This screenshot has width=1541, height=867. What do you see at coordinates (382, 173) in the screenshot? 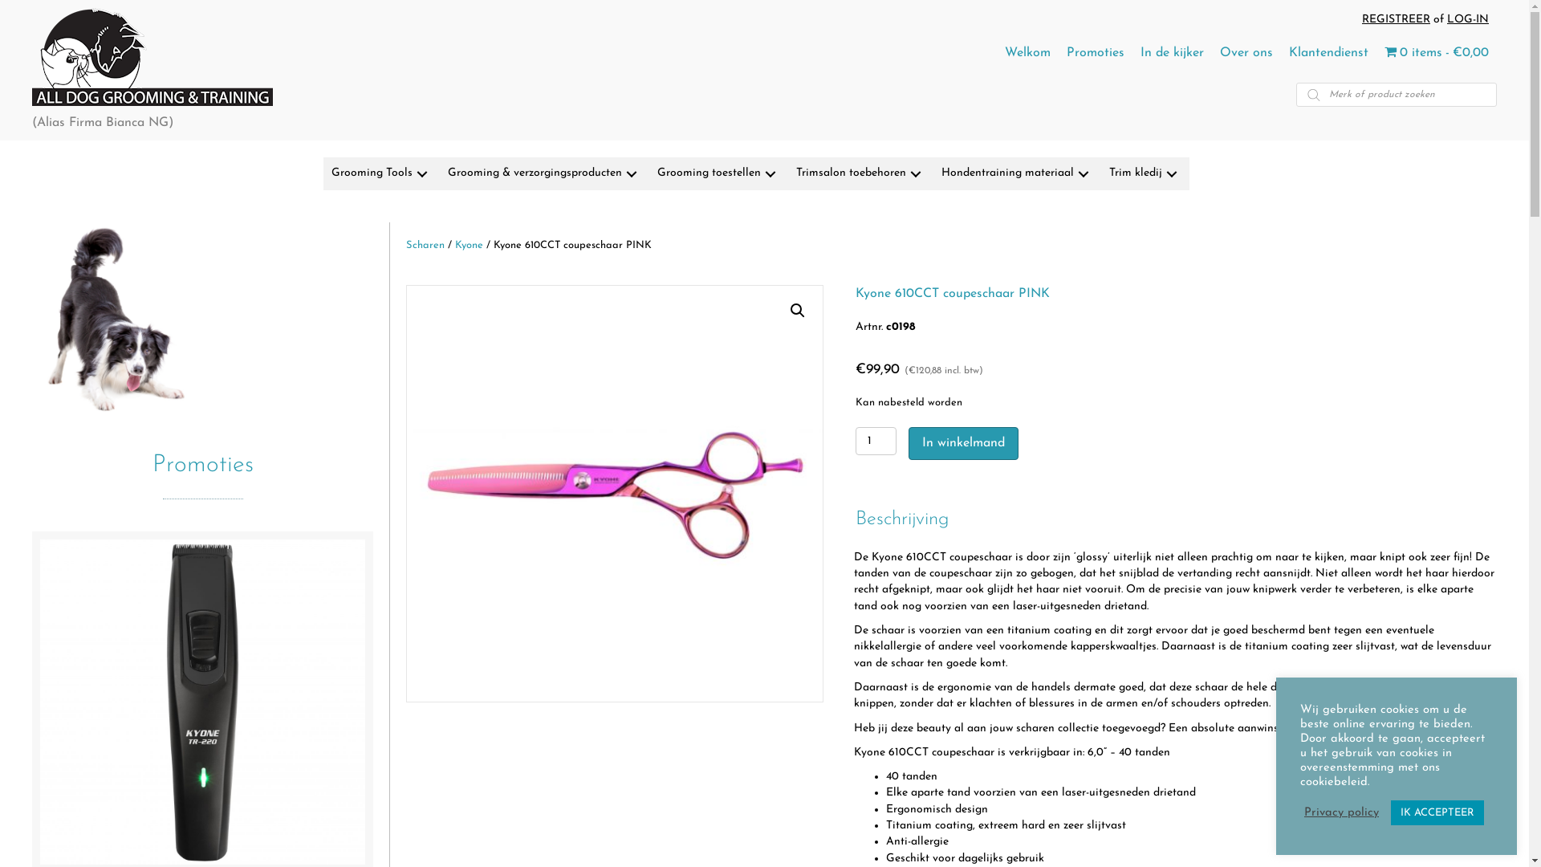
I see `Grooming Tools` at bounding box center [382, 173].